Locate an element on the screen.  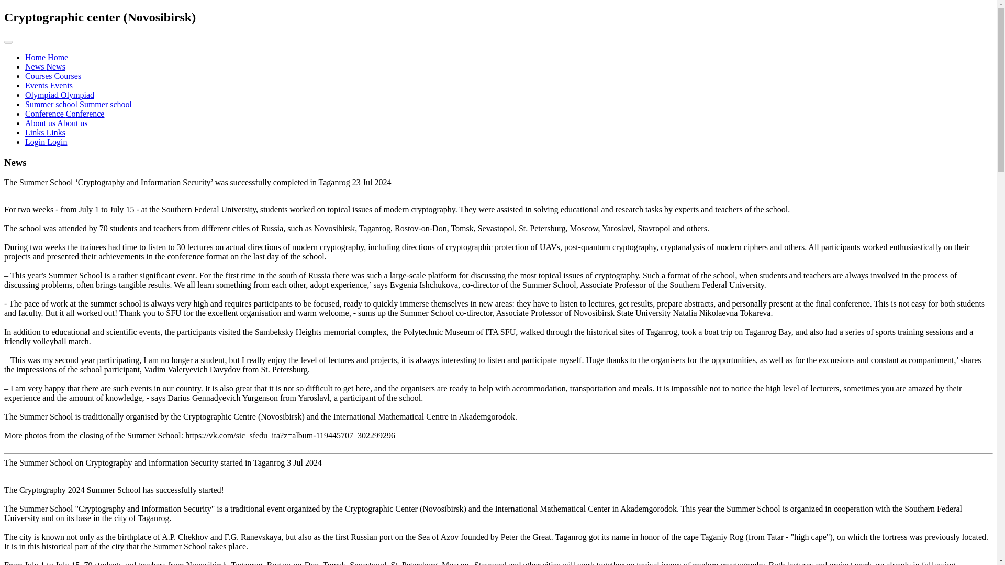
About us About us is located at coordinates (57, 123).